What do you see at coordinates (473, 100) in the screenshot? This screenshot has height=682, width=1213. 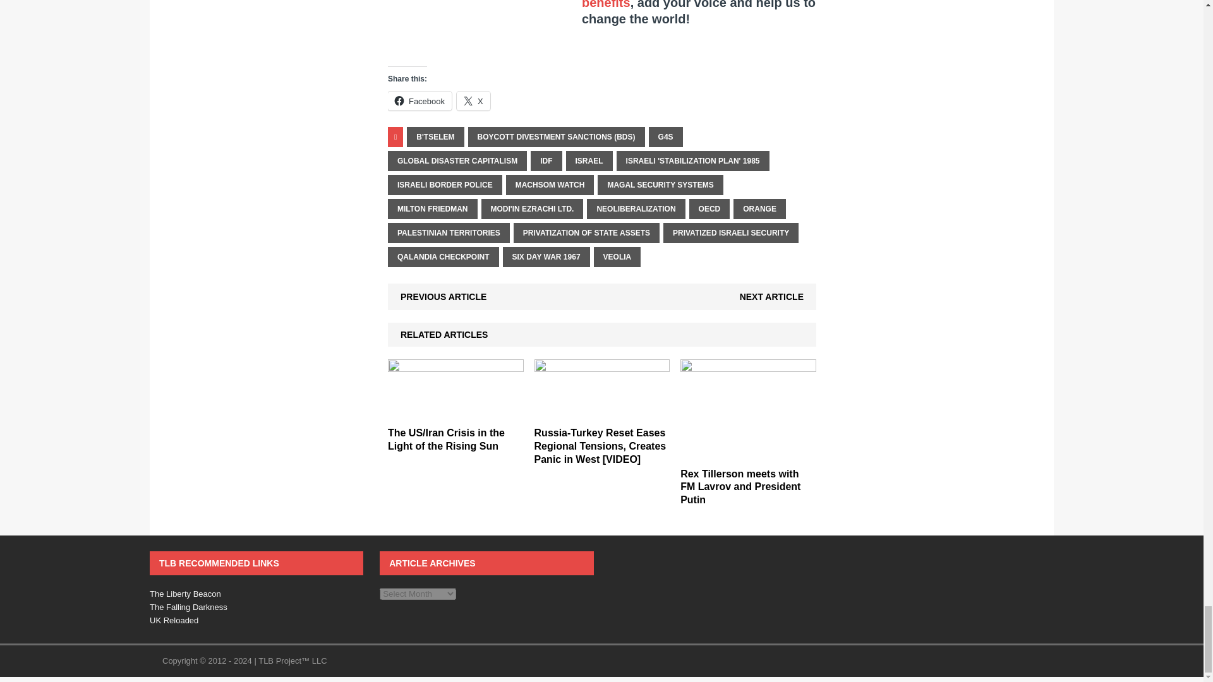 I see `Click to share on X` at bounding box center [473, 100].